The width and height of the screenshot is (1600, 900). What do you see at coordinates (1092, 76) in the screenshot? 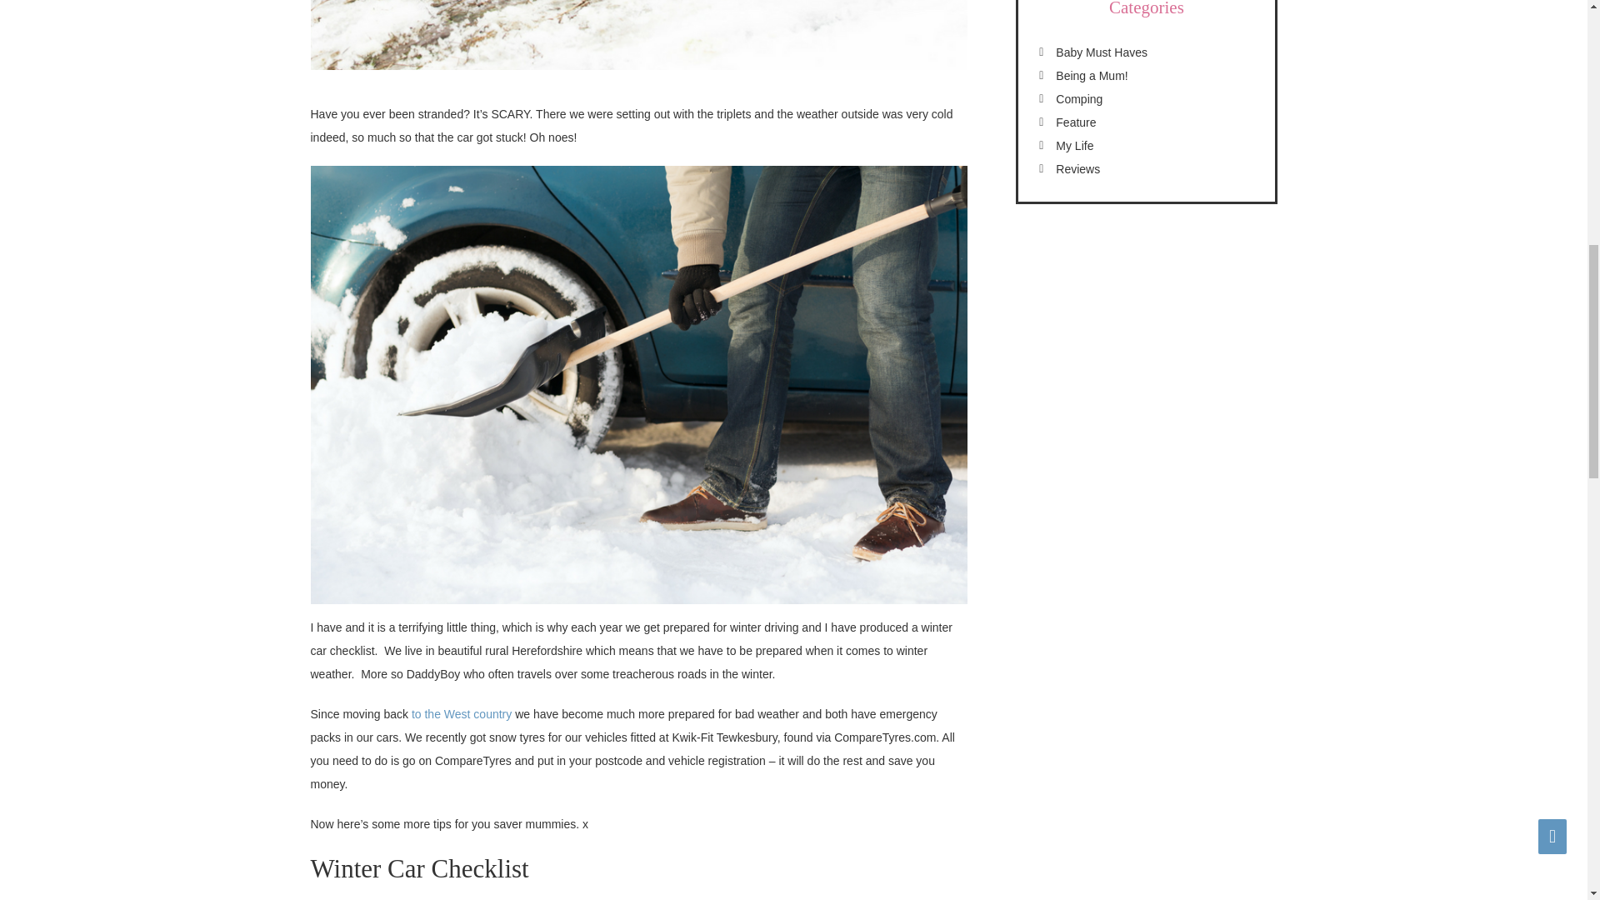
I see `Being a Mum!` at bounding box center [1092, 76].